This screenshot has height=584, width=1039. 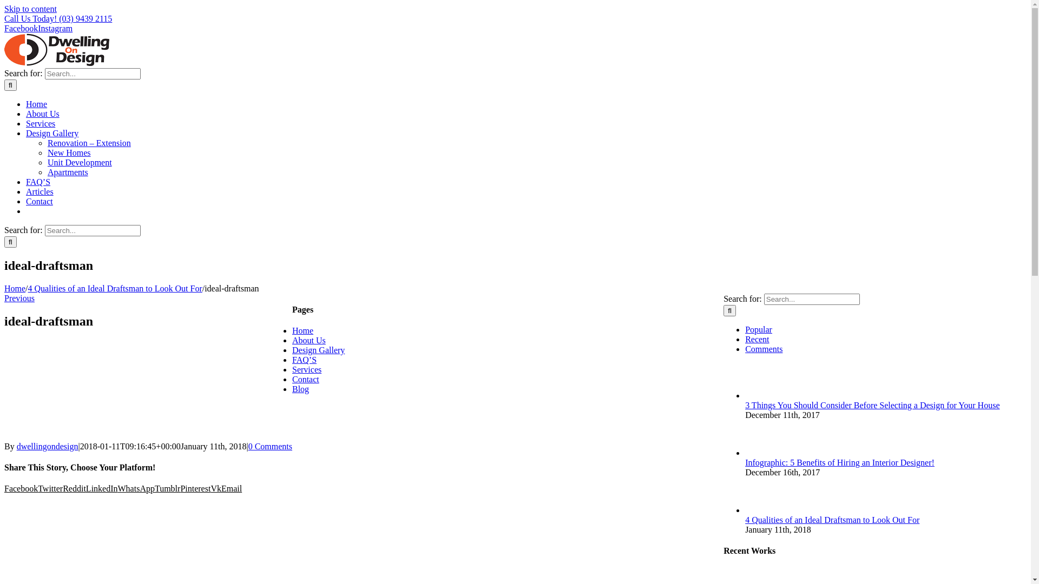 What do you see at coordinates (307, 370) in the screenshot?
I see `Services` at bounding box center [307, 370].